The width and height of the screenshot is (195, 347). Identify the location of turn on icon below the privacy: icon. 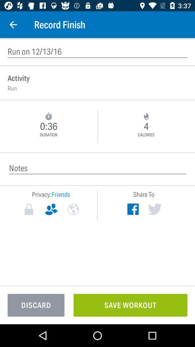
(51, 209).